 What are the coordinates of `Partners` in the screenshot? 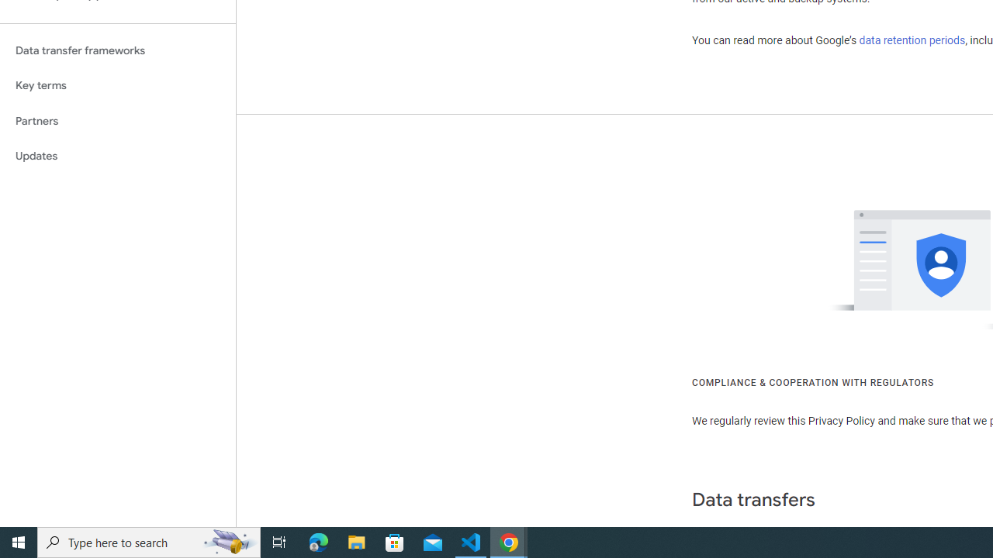 It's located at (118, 121).